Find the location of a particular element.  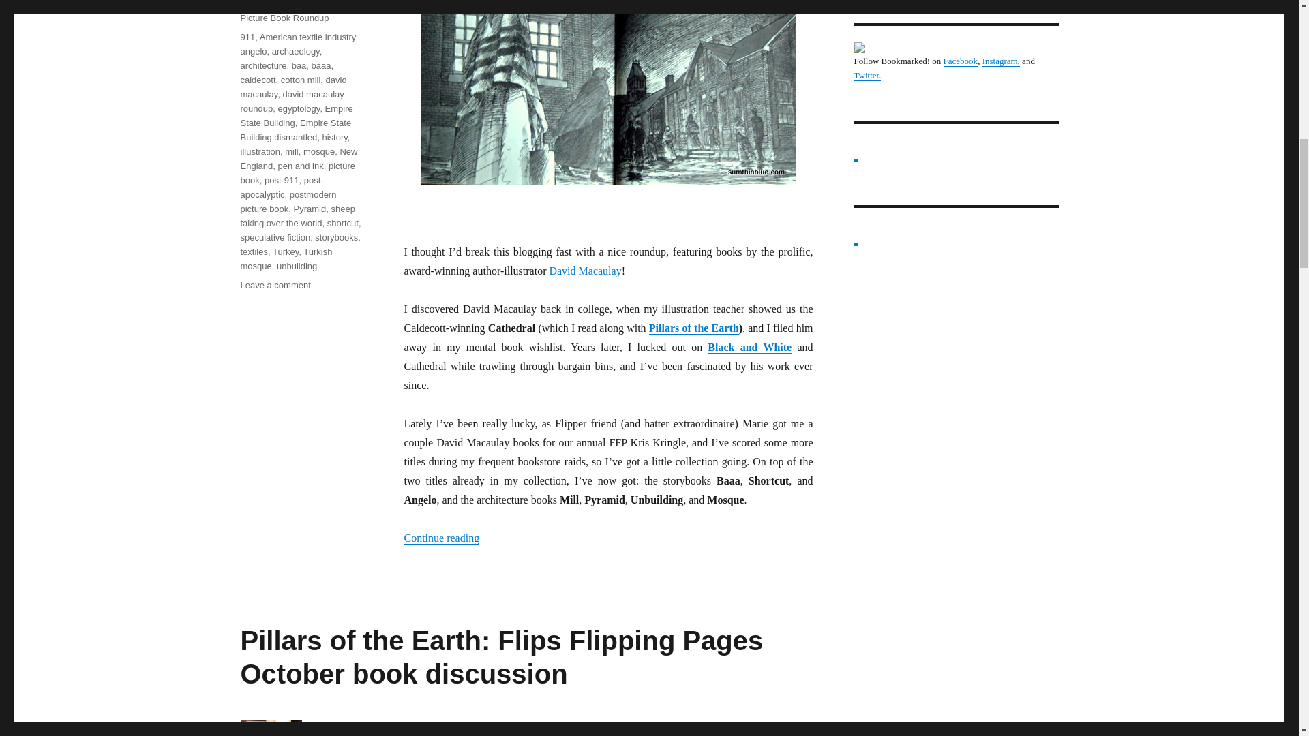

caldecott is located at coordinates (257, 80).